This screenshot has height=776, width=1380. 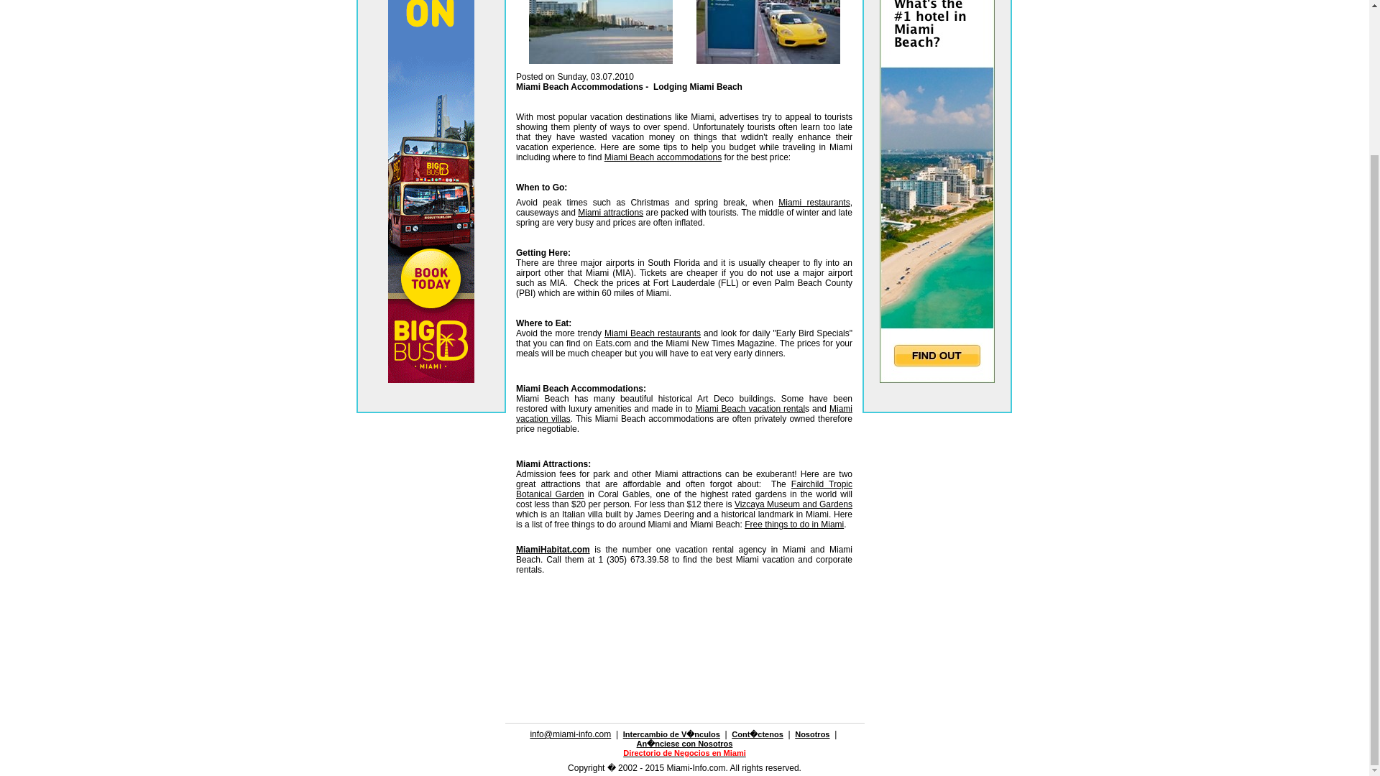 I want to click on Advertisement, so click(x=684, y=675).